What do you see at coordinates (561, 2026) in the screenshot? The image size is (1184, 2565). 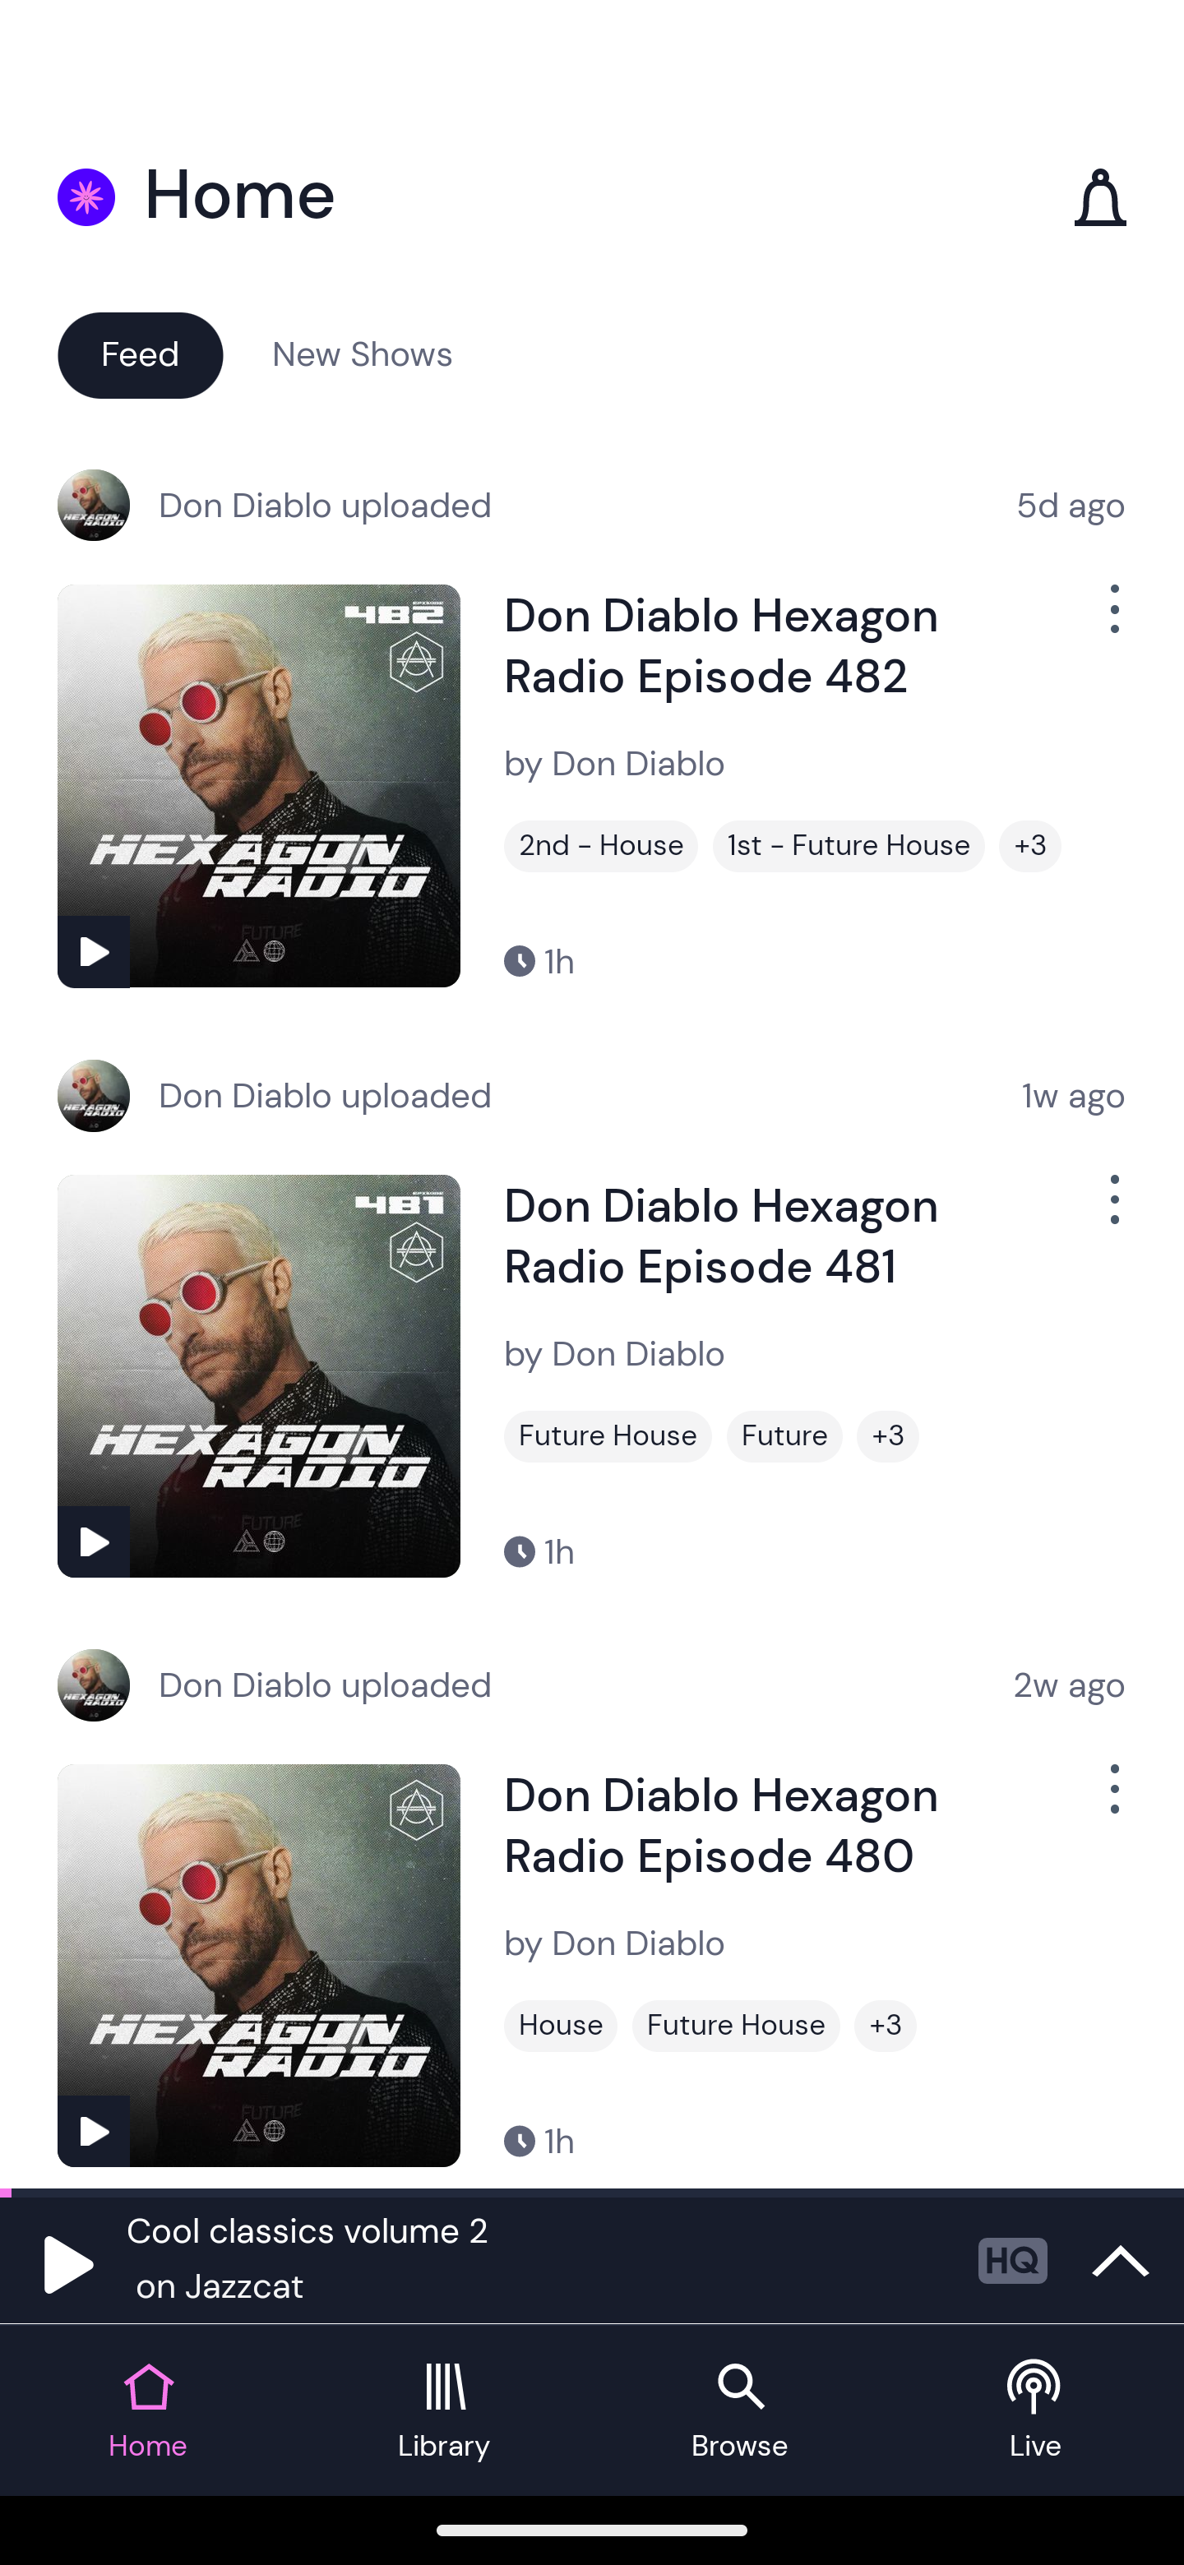 I see `House` at bounding box center [561, 2026].